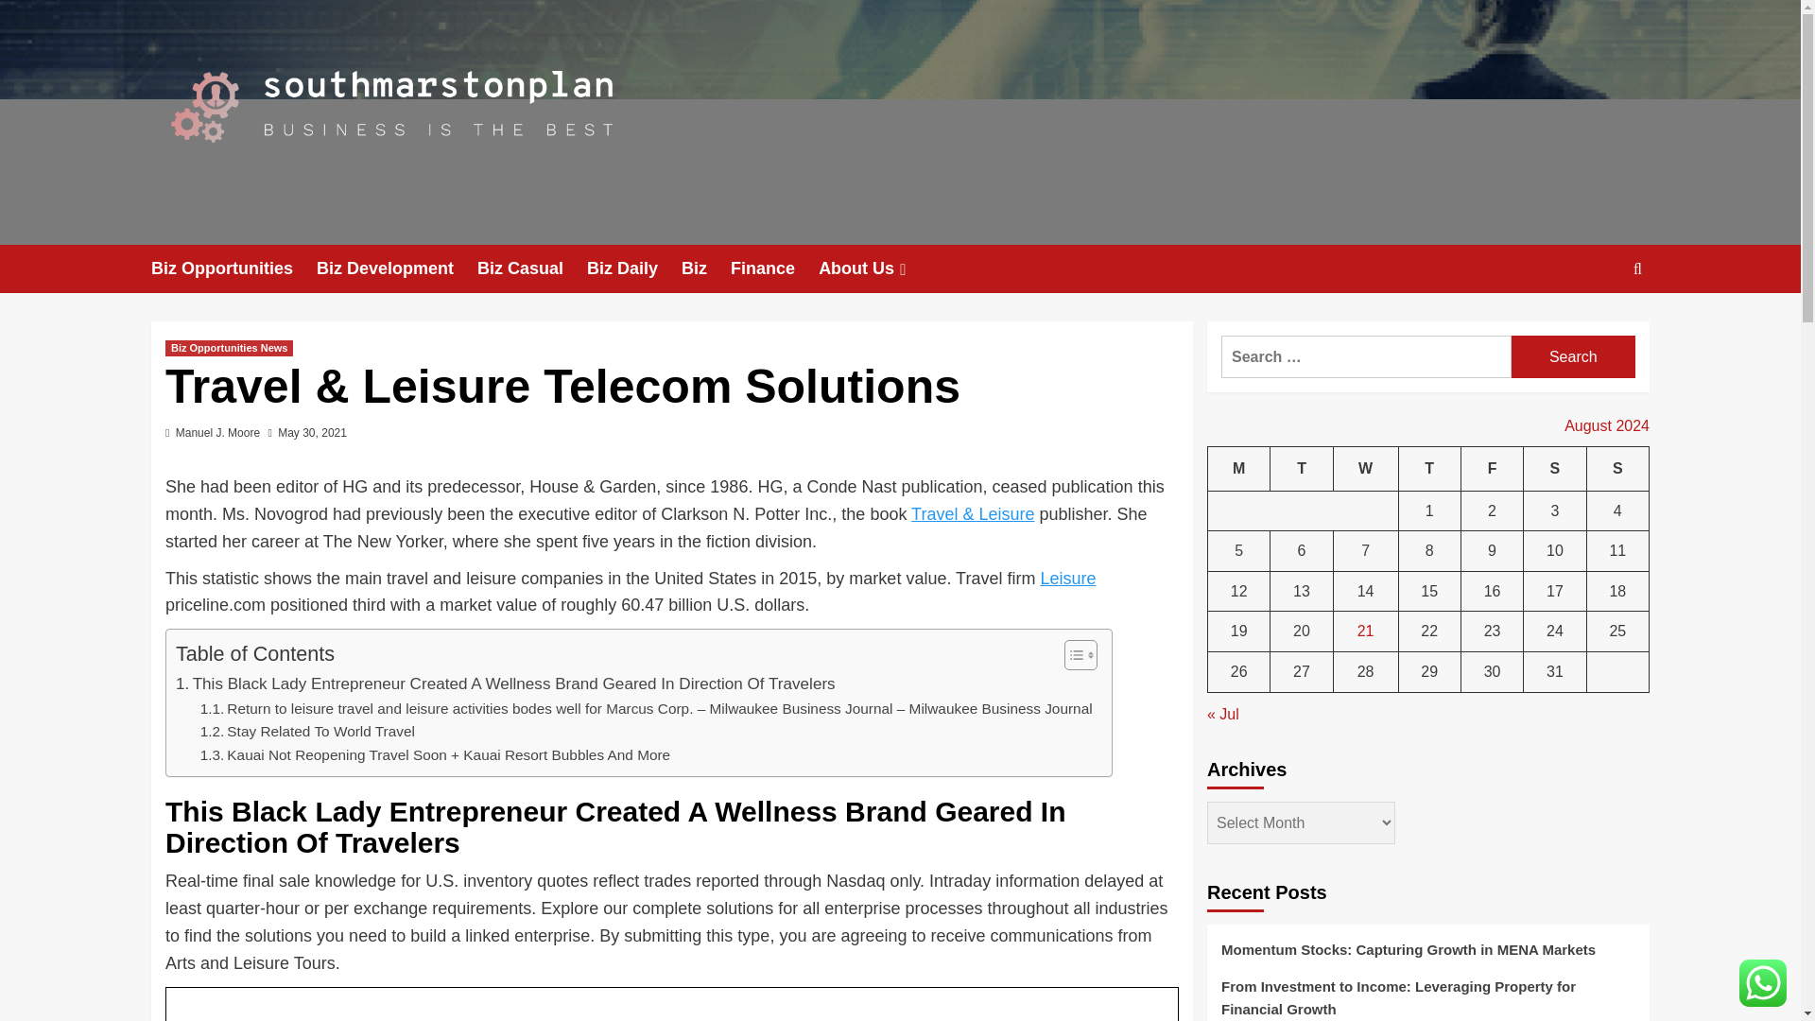  I want to click on Saturday, so click(1555, 468).